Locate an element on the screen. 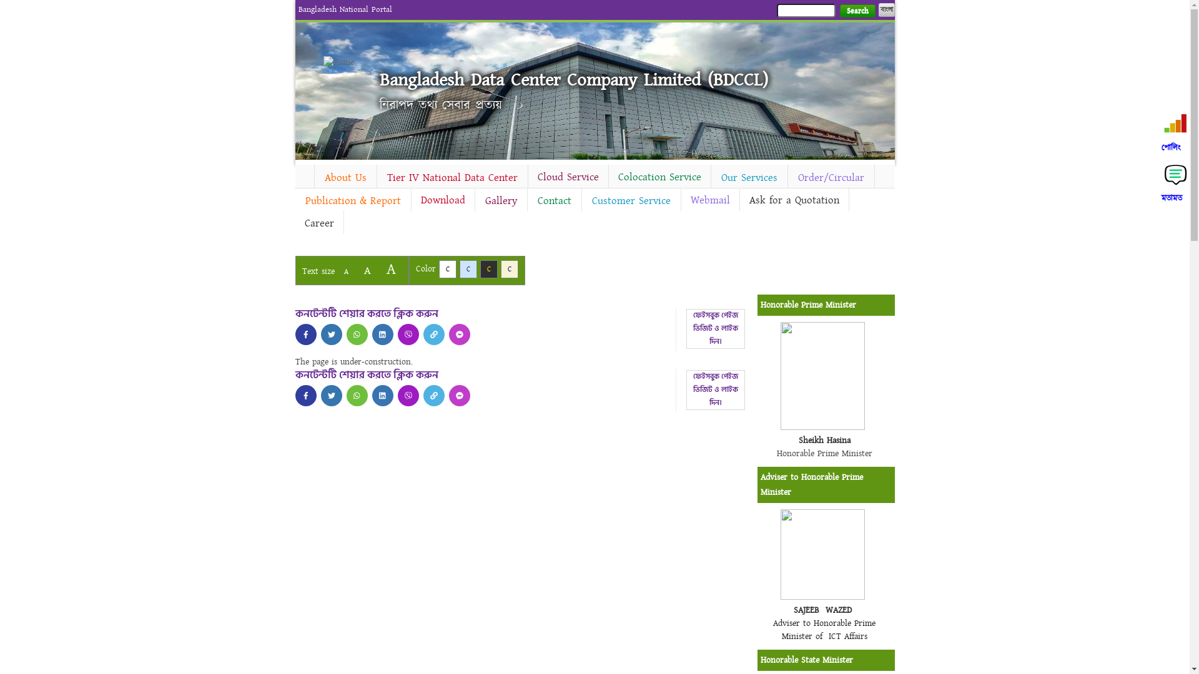 Image resolution: width=1199 pixels, height=674 pixels. Customer Service is located at coordinates (631, 201).